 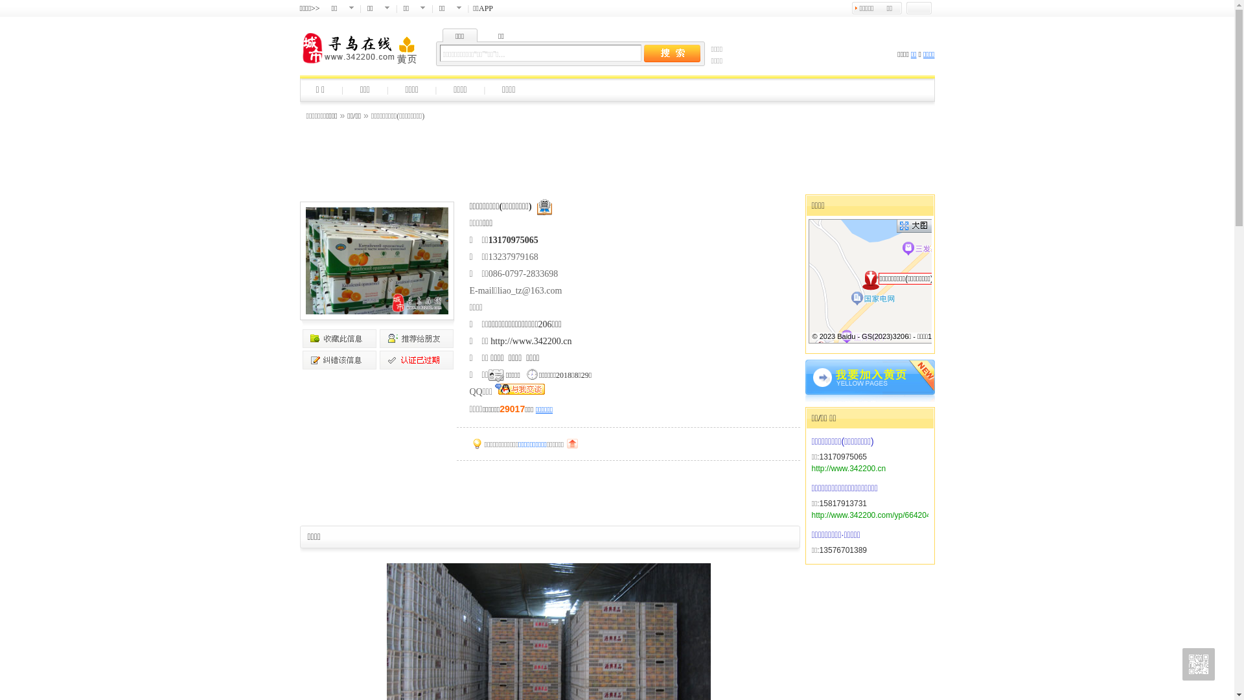 I want to click on http://www.342200.cn, so click(x=531, y=341).